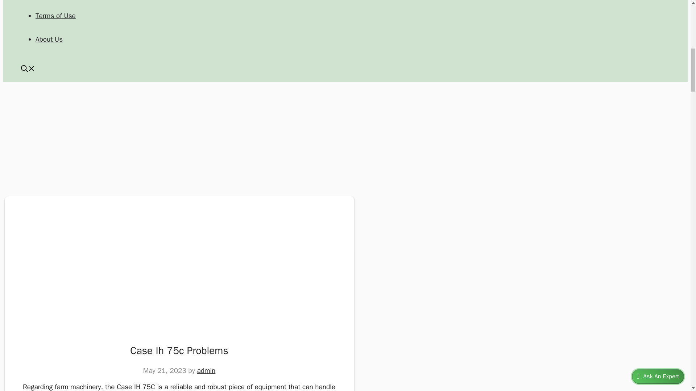 The image size is (696, 391). I want to click on case ih 75c problems 1, so click(112, 274).